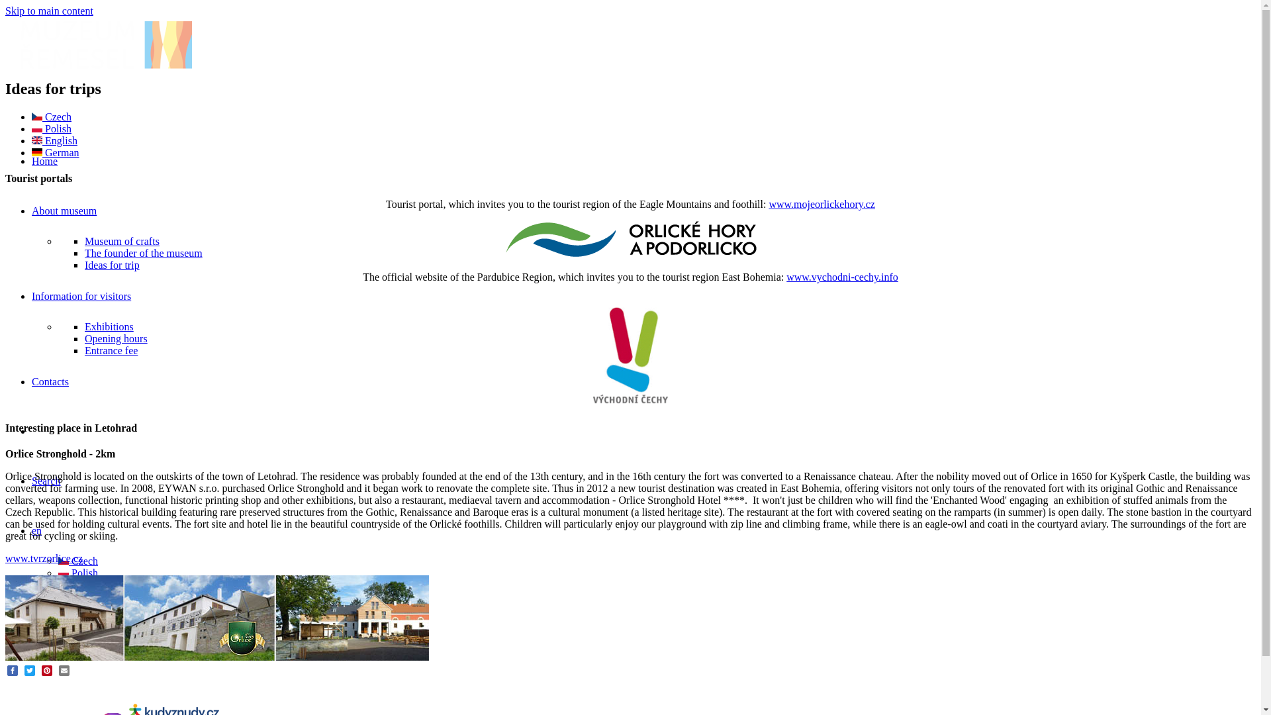 The image size is (1271, 715). What do you see at coordinates (37, 140) in the screenshot?
I see `English` at bounding box center [37, 140].